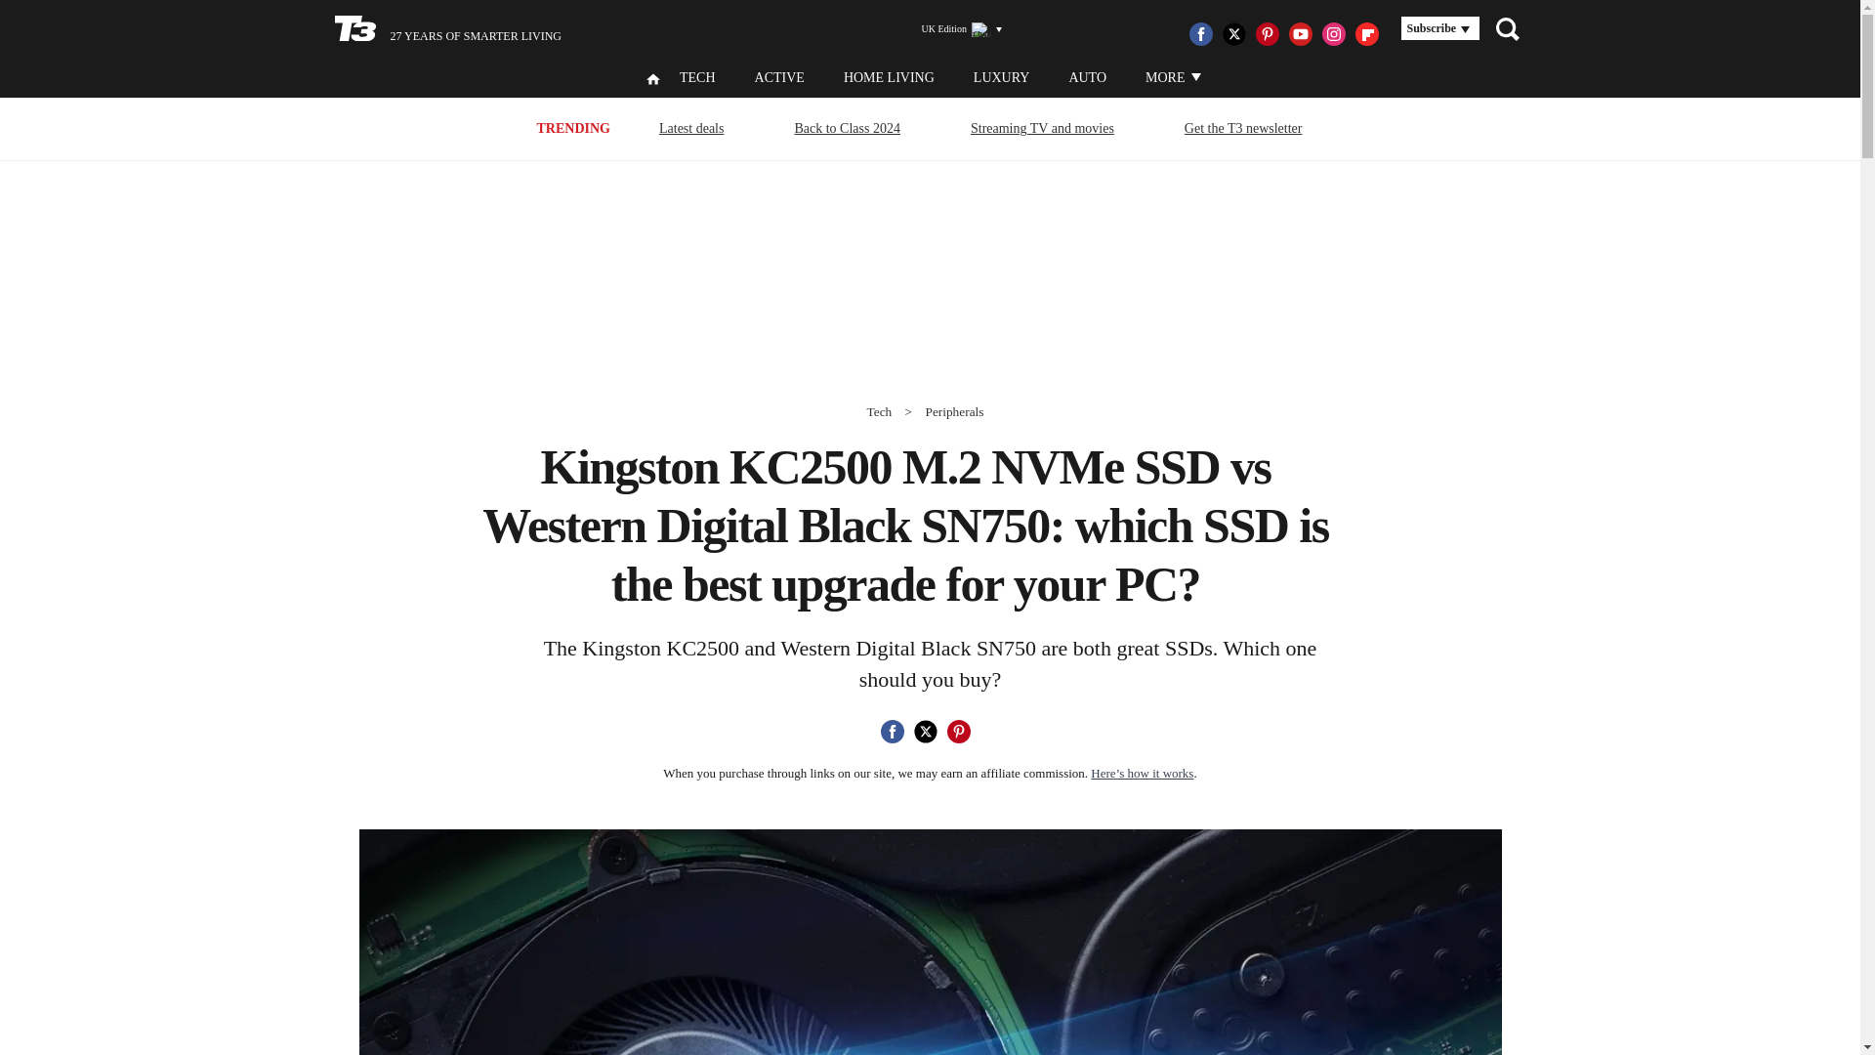 Image resolution: width=1875 pixels, height=1055 pixels. Describe the element at coordinates (848, 127) in the screenshot. I see `Back to Class 2024` at that location.